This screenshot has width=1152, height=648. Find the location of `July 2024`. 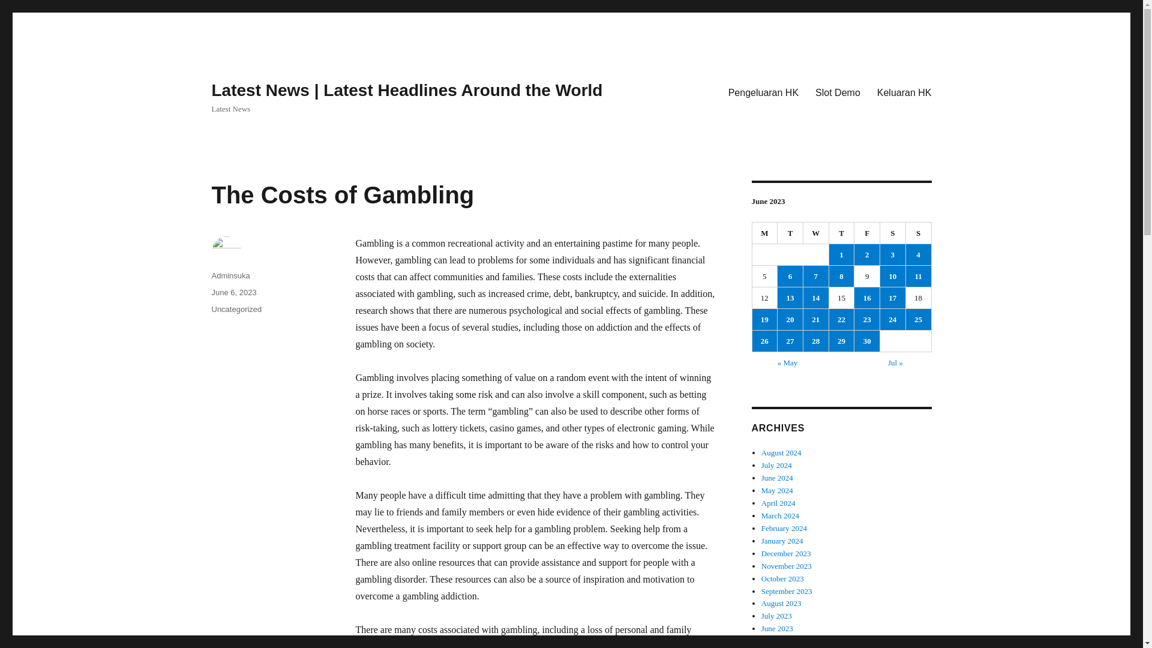

July 2024 is located at coordinates (776, 465).